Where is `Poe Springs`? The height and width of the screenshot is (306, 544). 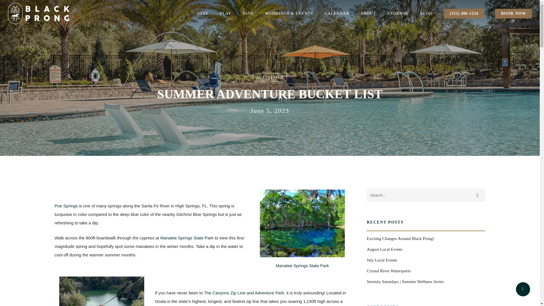
Poe Springs is located at coordinates (66, 206).